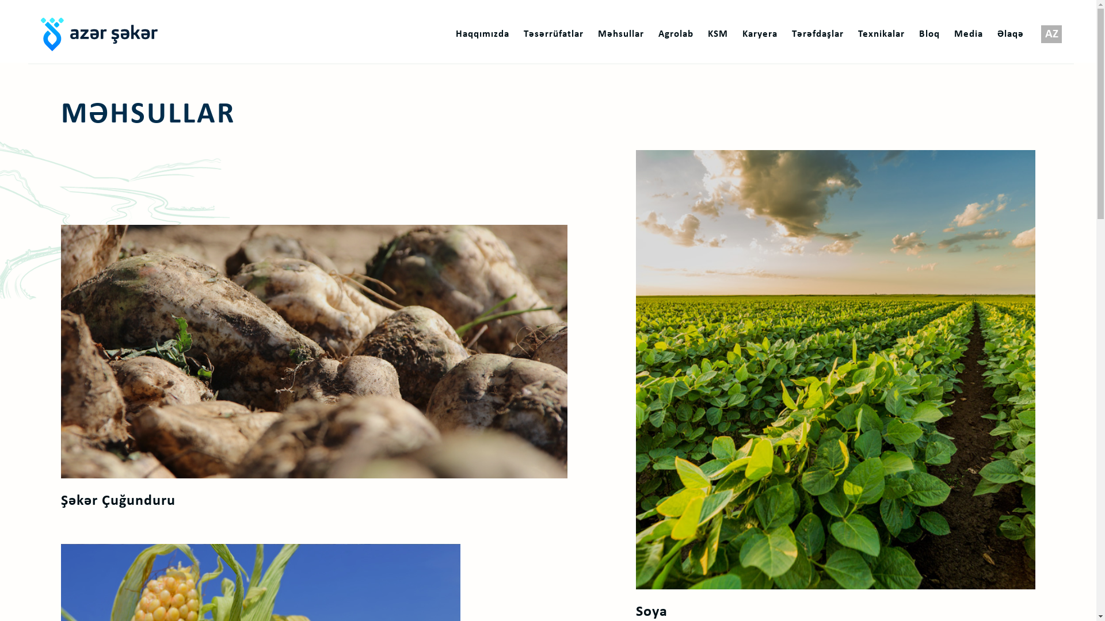 This screenshot has height=621, width=1105. I want to click on Bloq, so click(929, 34).